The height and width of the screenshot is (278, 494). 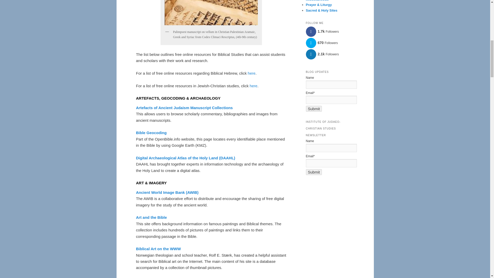 I want to click on Bible Geocoding, so click(x=151, y=132).